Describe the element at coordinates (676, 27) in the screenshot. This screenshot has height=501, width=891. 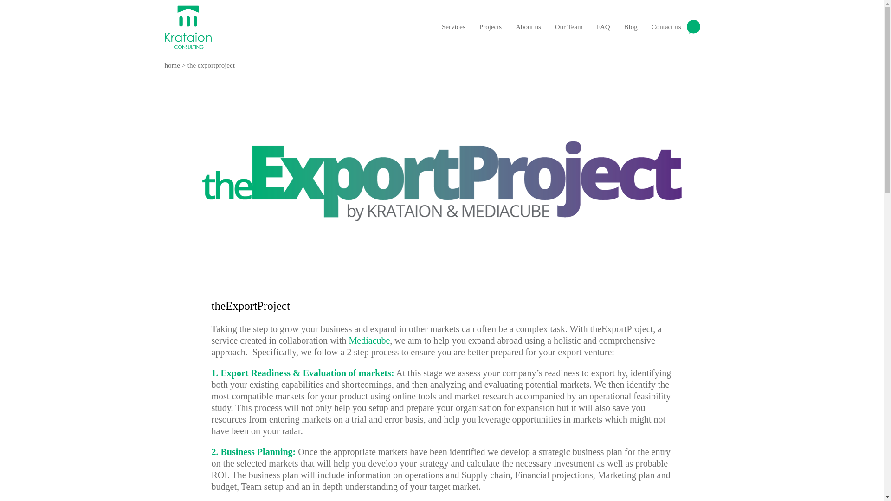
I see `Contact us` at that location.